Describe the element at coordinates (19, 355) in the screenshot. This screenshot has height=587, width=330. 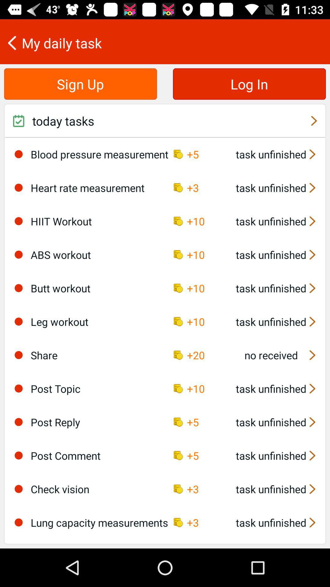
I see `click to select task` at that location.